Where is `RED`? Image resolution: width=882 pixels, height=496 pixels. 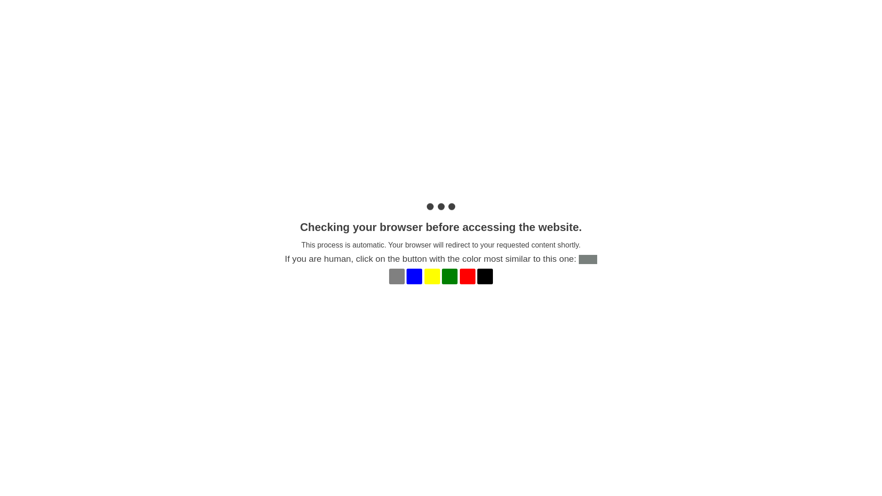
RED is located at coordinates (468, 276).